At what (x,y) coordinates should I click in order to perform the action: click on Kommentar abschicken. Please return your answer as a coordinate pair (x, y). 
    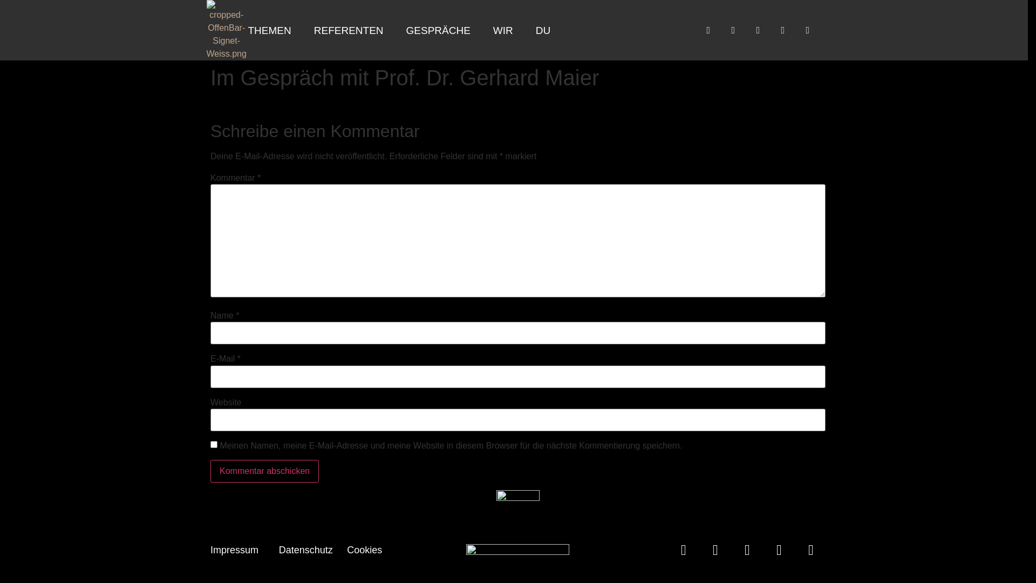
    Looking at the image, I should click on (264, 471).